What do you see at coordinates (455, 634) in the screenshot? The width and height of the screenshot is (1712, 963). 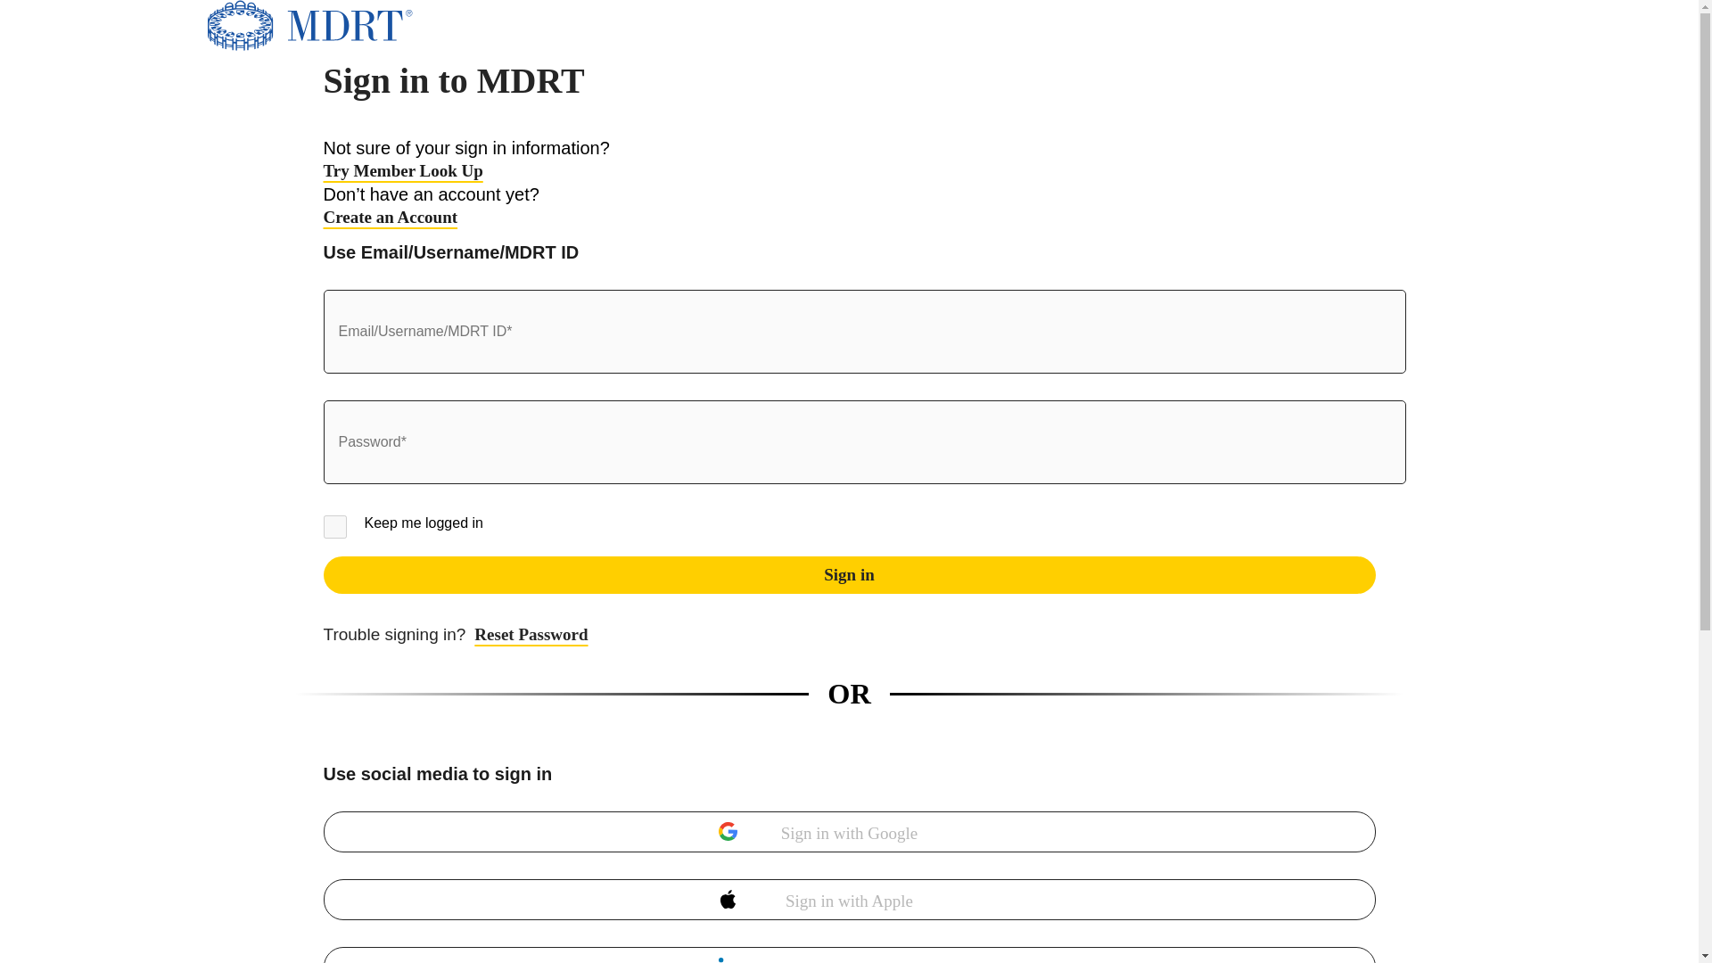 I see `Reset Password` at bounding box center [455, 634].